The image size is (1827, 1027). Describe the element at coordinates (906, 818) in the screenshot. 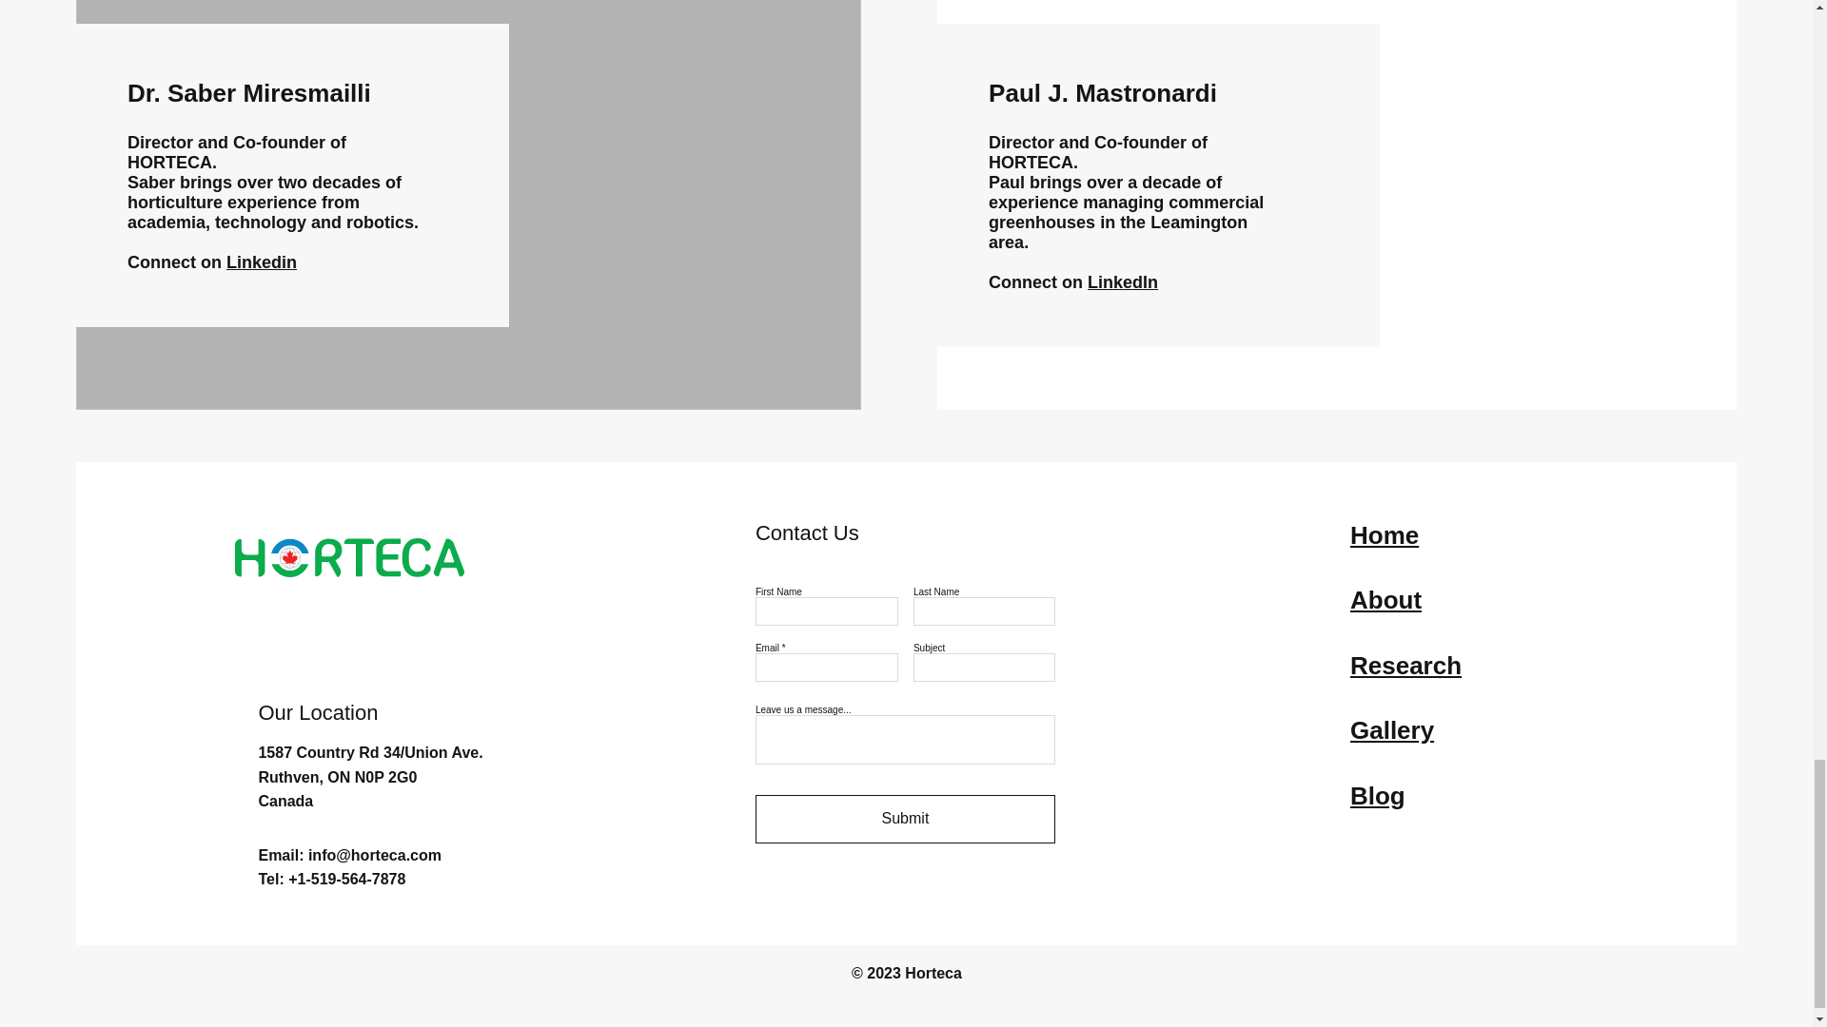

I see `Submit` at that location.